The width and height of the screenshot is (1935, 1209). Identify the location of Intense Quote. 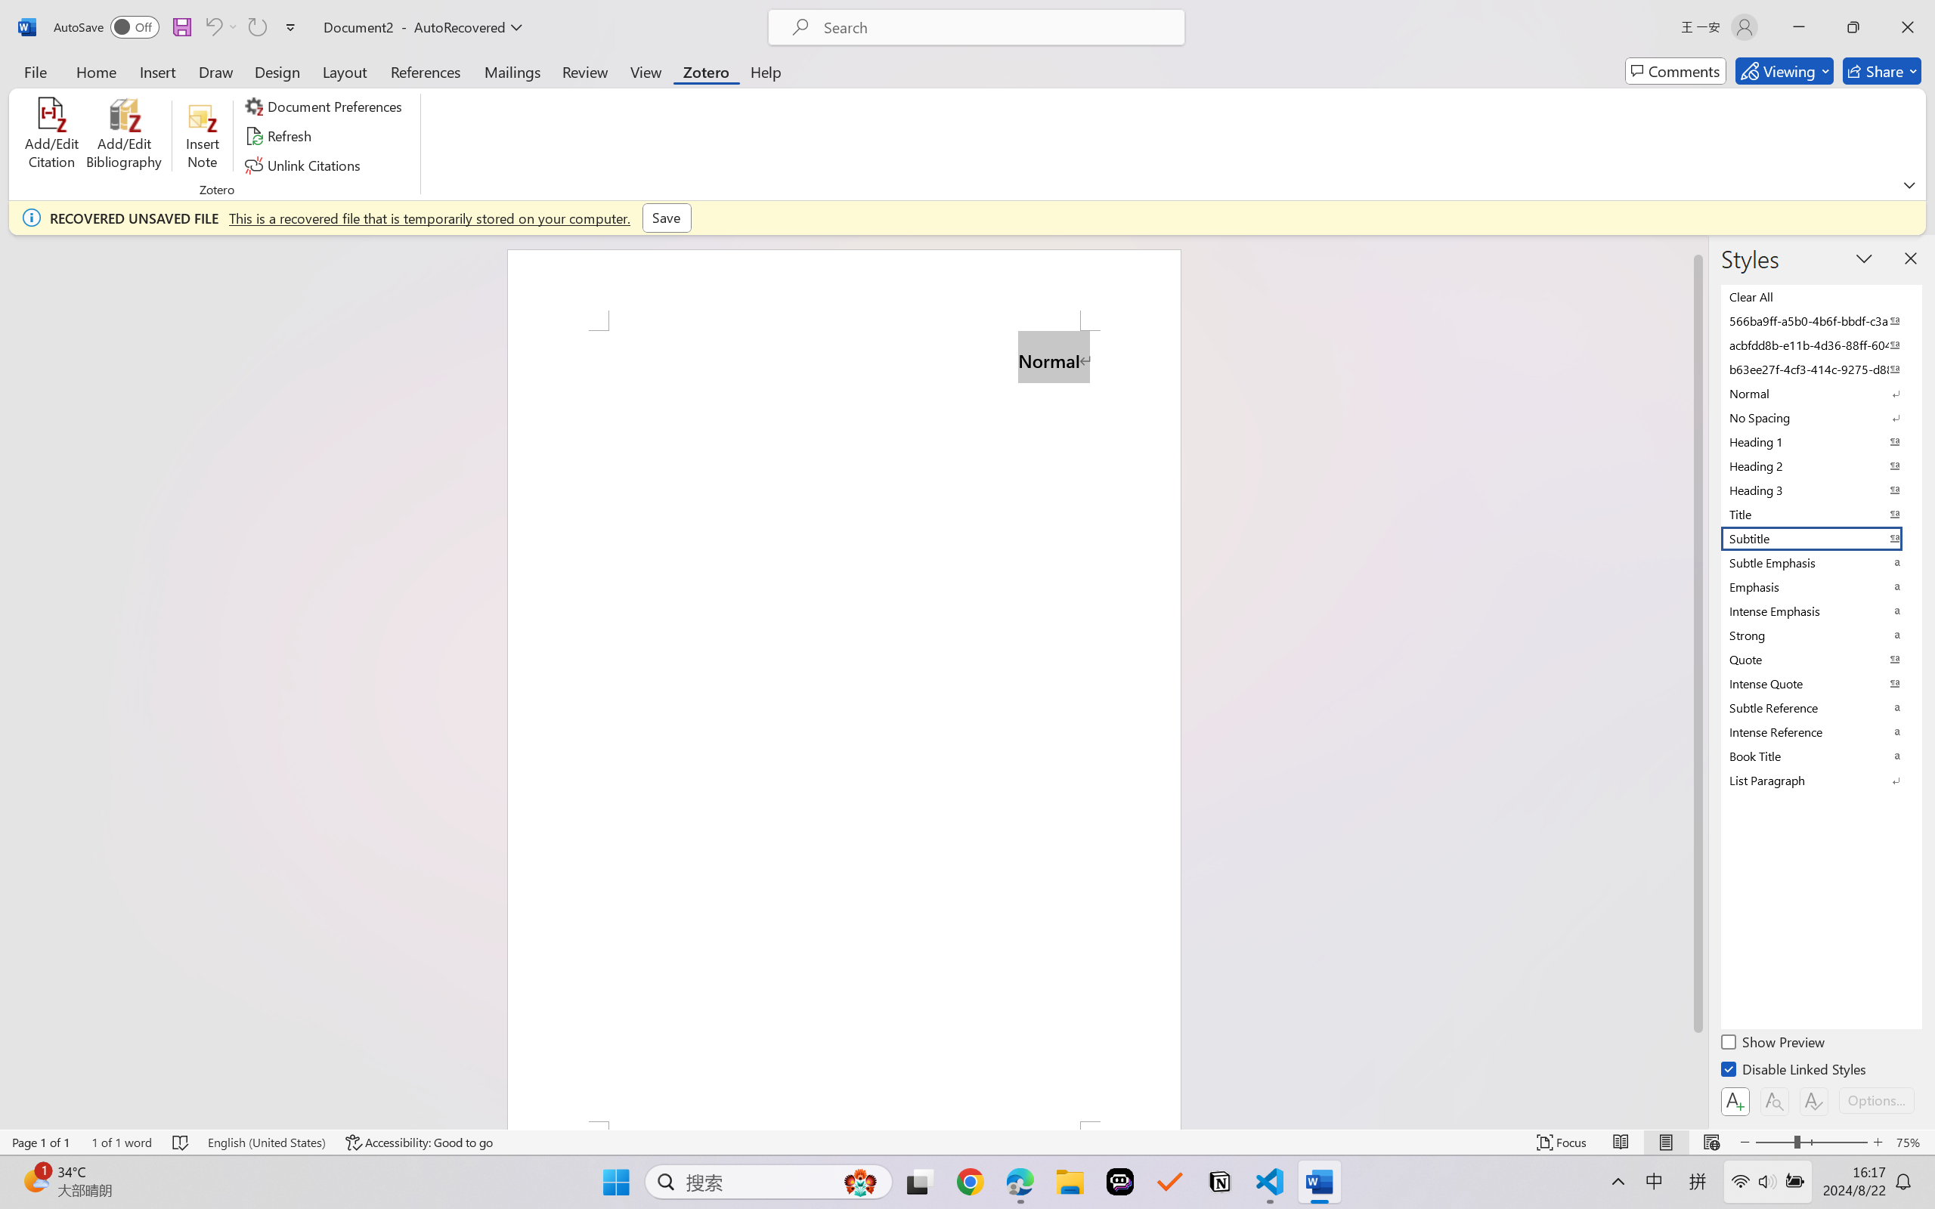
(1820, 684).